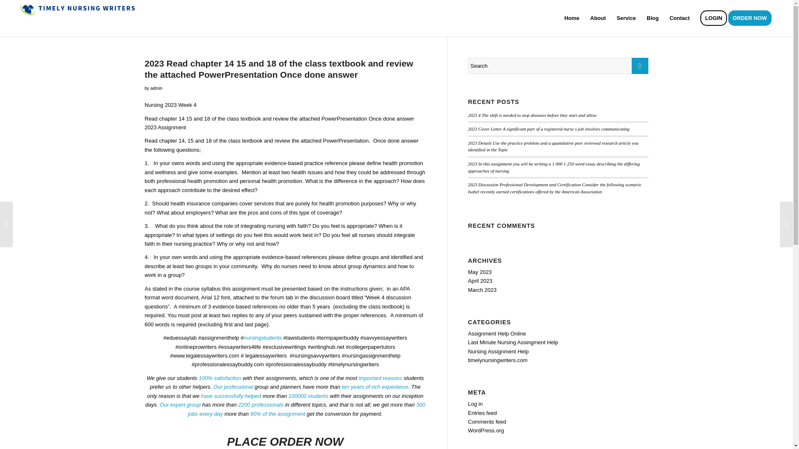 The width and height of the screenshot is (799, 449). What do you see at coordinates (482, 290) in the screenshot?
I see `March 2023` at bounding box center [482, 290].